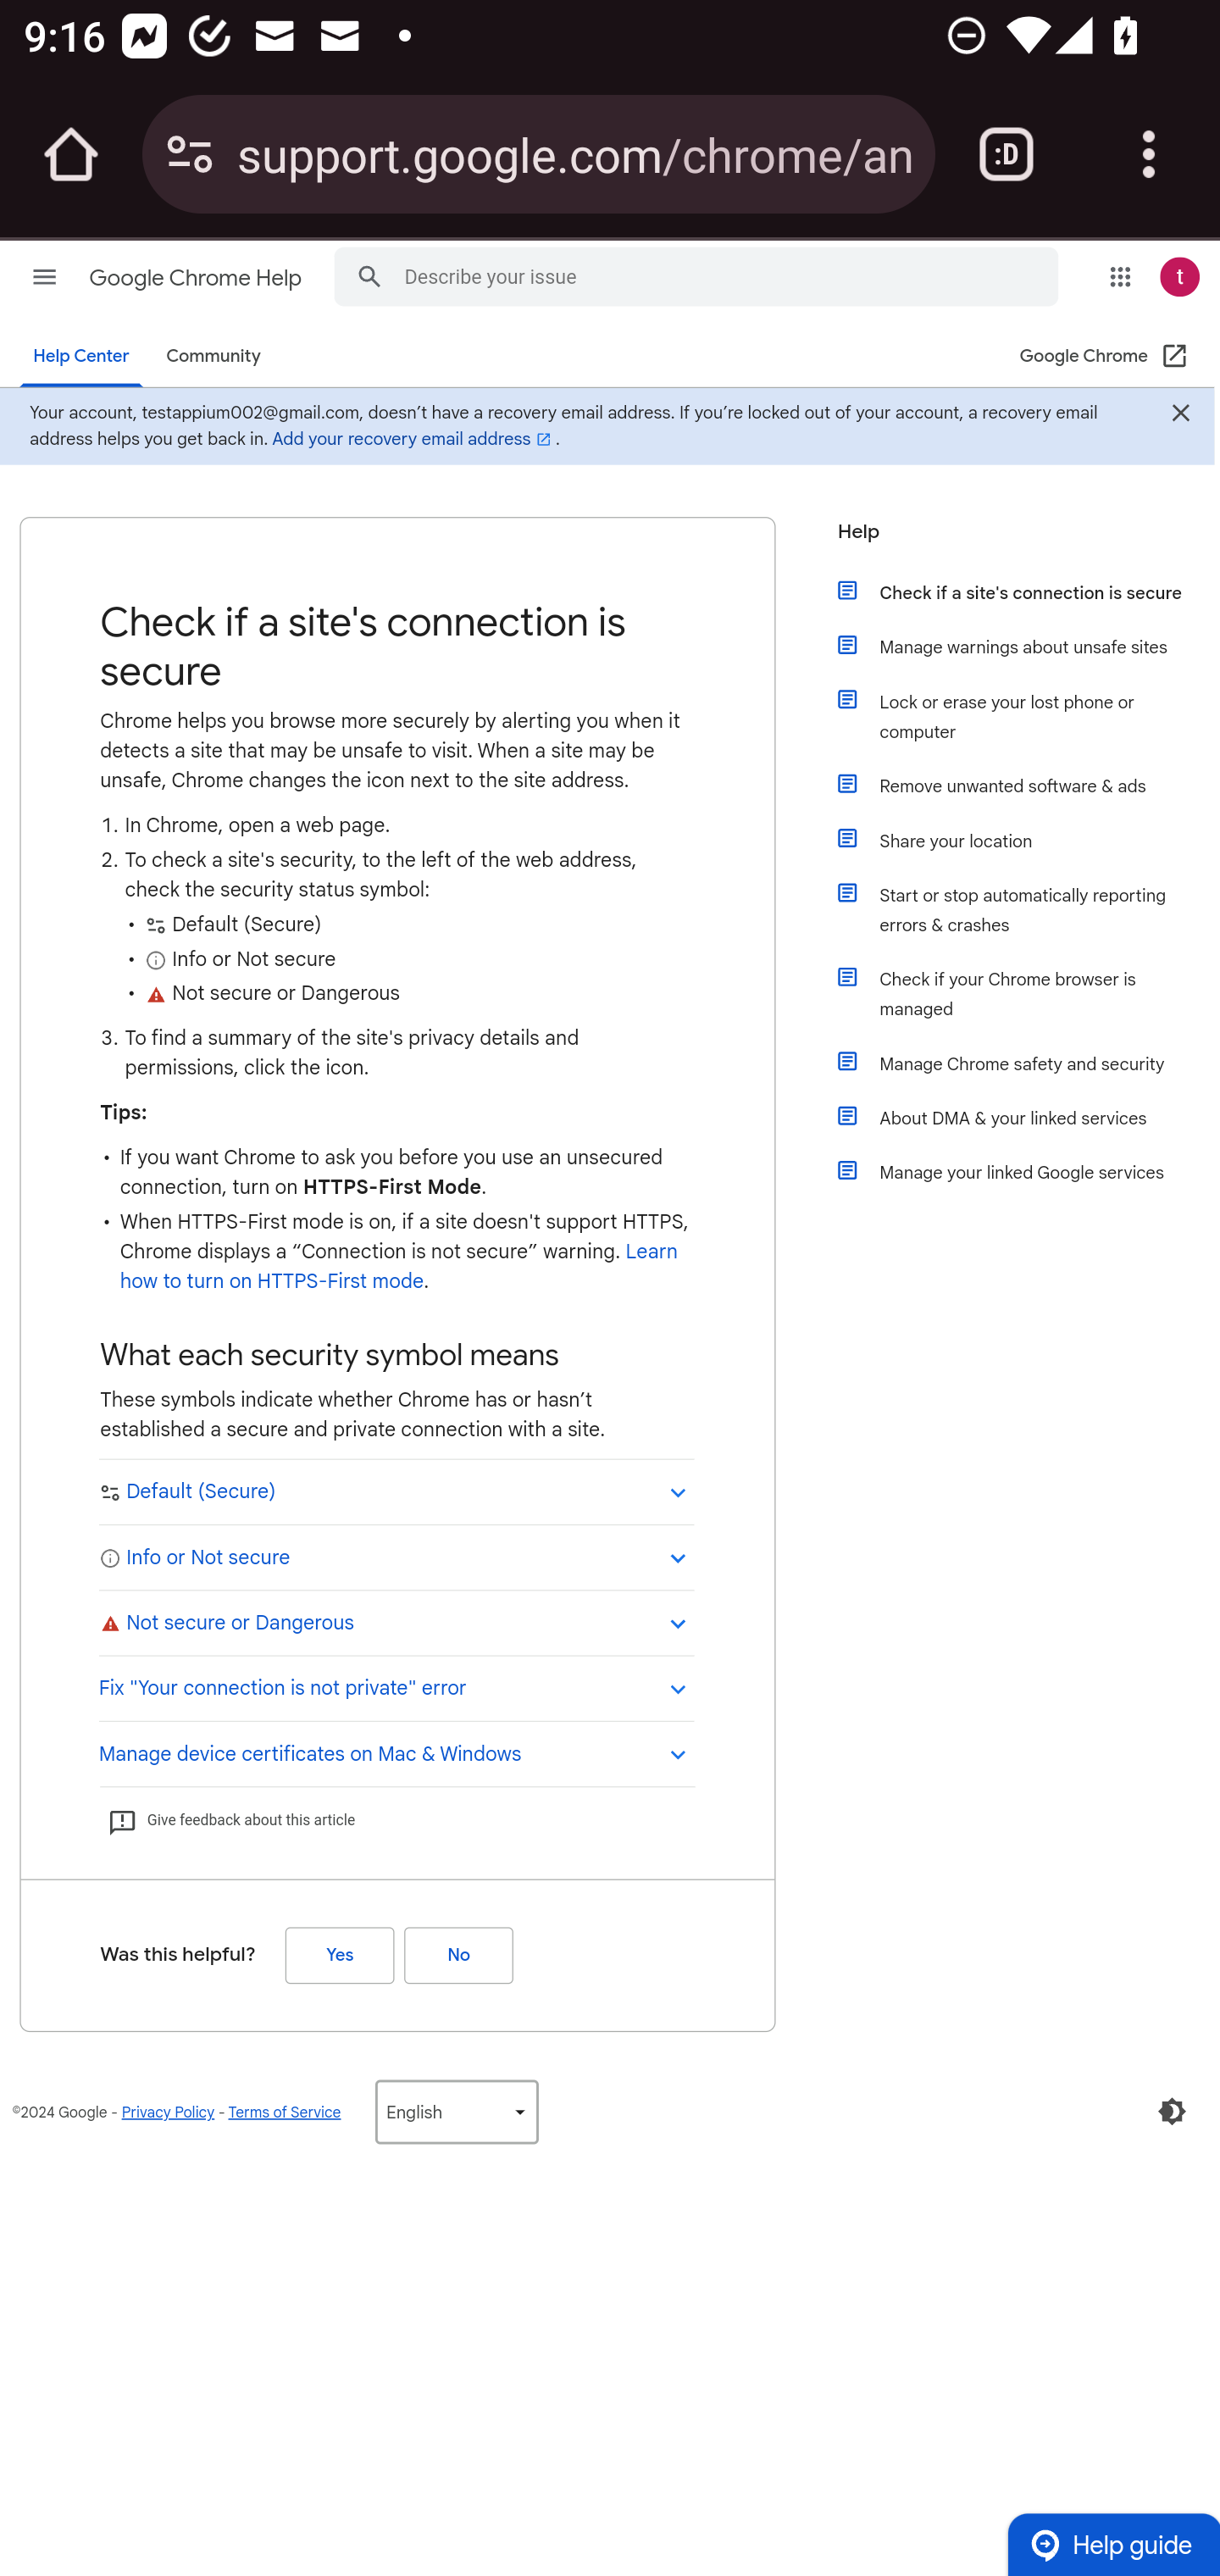  What do you see at coordinates (71, 154) in the screenshot?
I see `Open the home page` at bounding box center [71, 154].